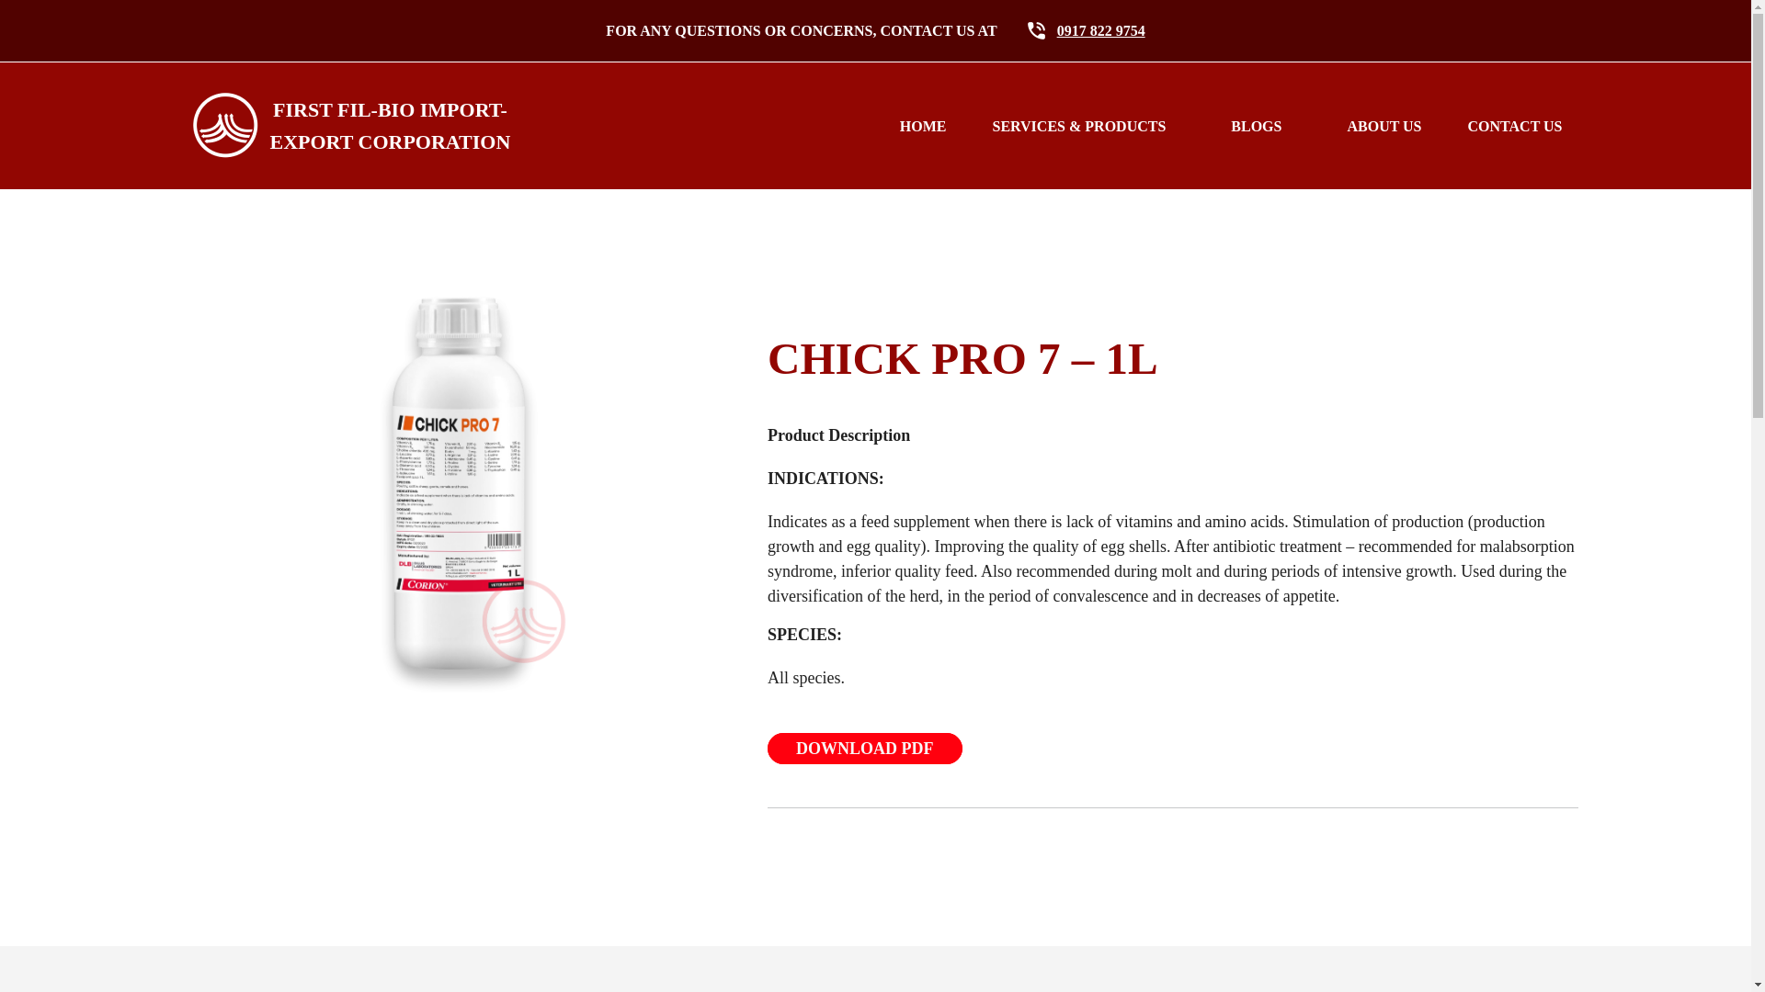 The width and height of the screenshot is (1765, 992). What do you see at coordinates (1504, 125) in the screenshot?
I see `HOME` at bounding box center [1504, 125].